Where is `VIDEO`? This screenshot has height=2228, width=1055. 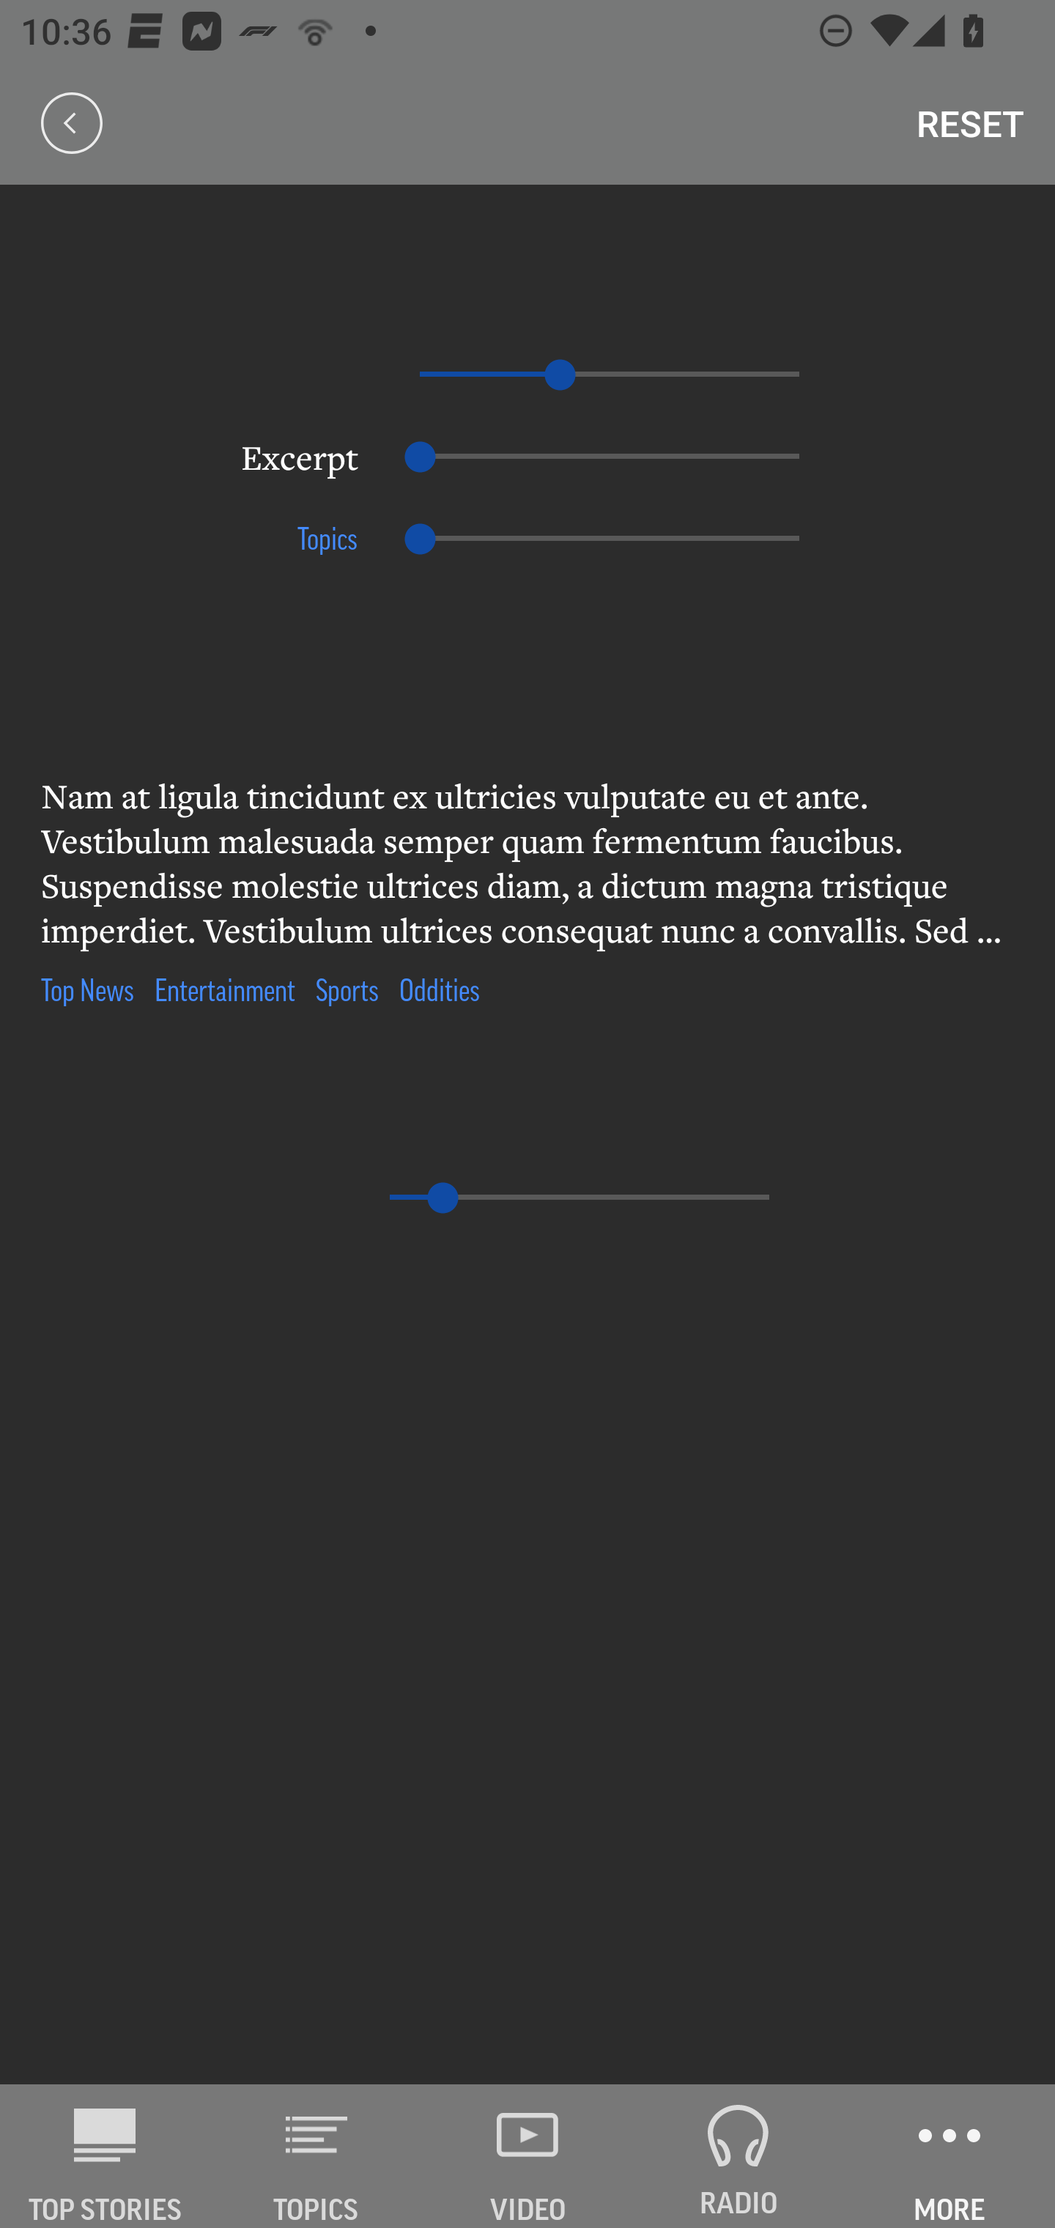
VIDEO is located at coordinates (527, 2156).